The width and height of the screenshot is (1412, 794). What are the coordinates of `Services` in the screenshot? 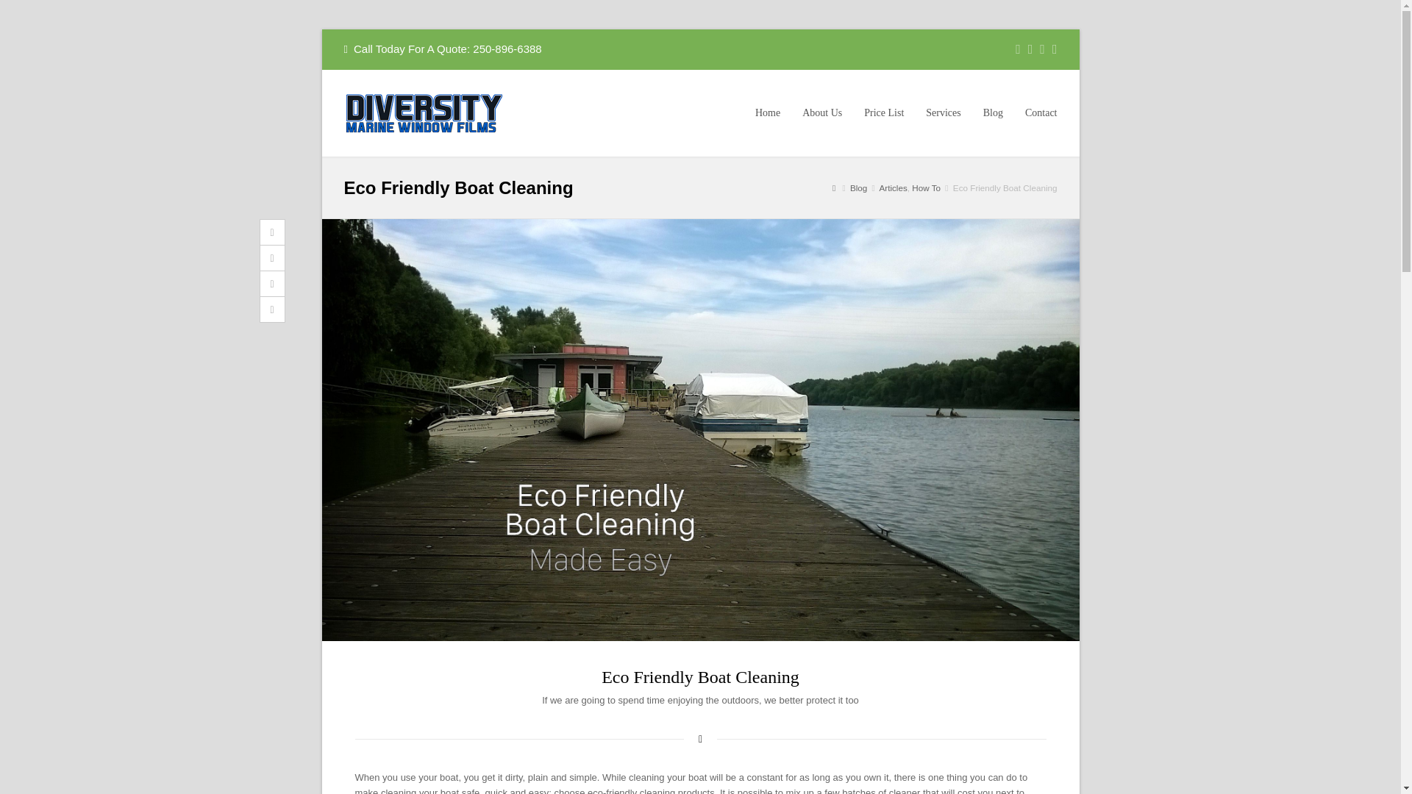 It's located at (943, 113).